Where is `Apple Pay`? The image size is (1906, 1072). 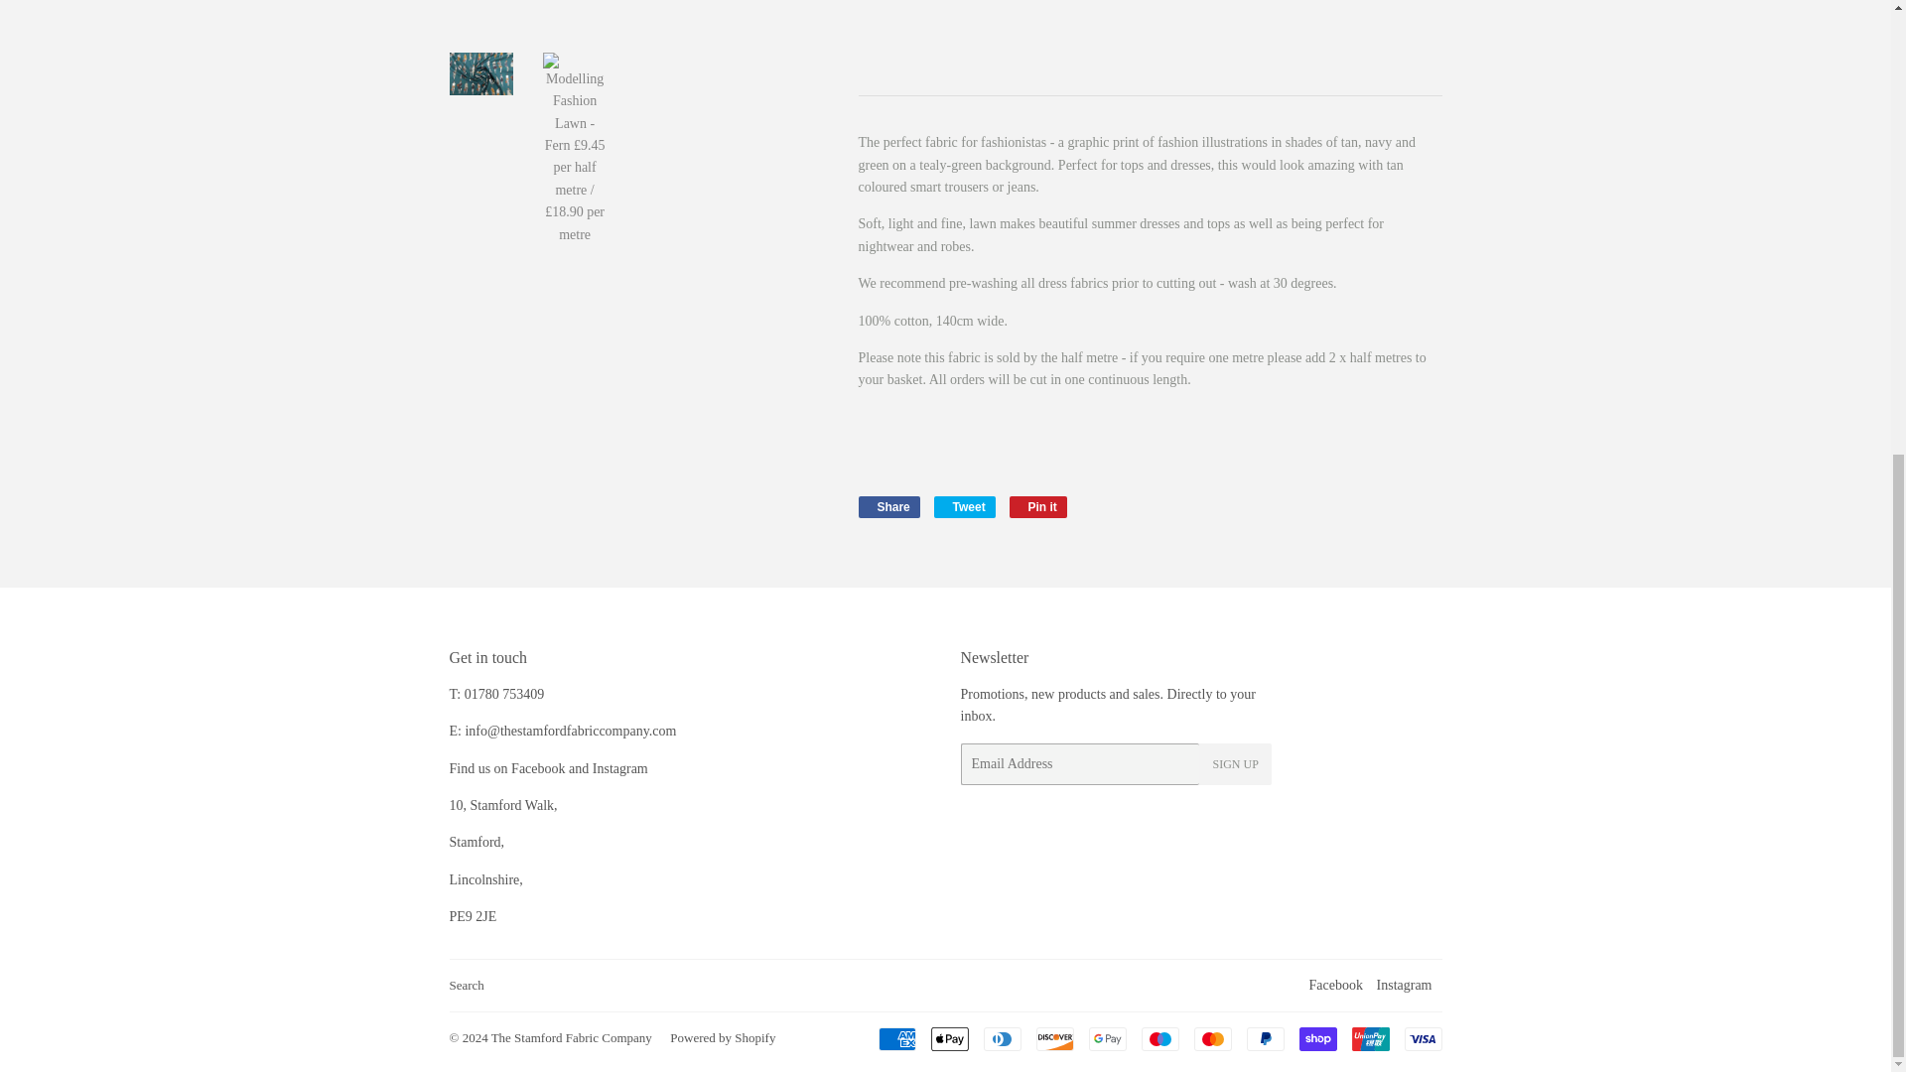
Apple Pay is located at coordinates (949, 1038).